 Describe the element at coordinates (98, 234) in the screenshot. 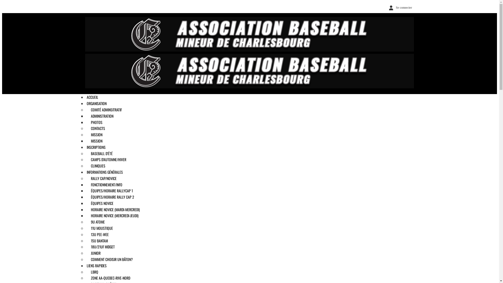

I see `13U PEE-WEE` at that location.